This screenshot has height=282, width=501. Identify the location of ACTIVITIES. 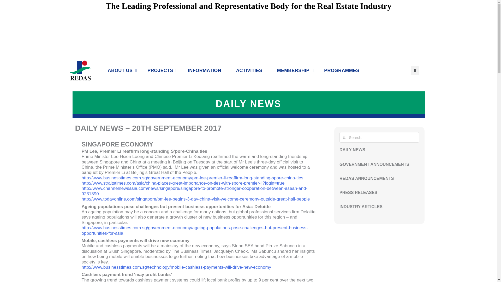
(251, 70).